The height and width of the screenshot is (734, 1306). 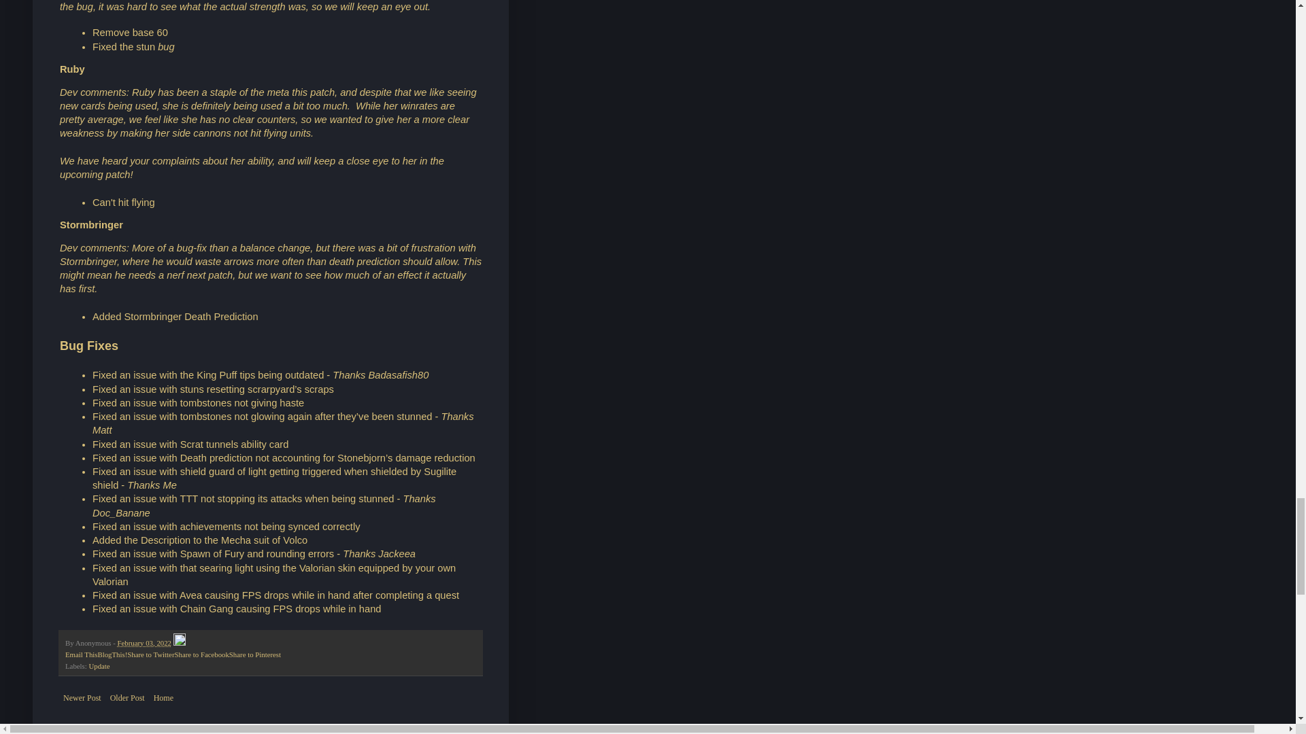 What do you see at coordinates (82, 697) in the screenshot?
I see `Newer Post` at bounding box center [82, 697].